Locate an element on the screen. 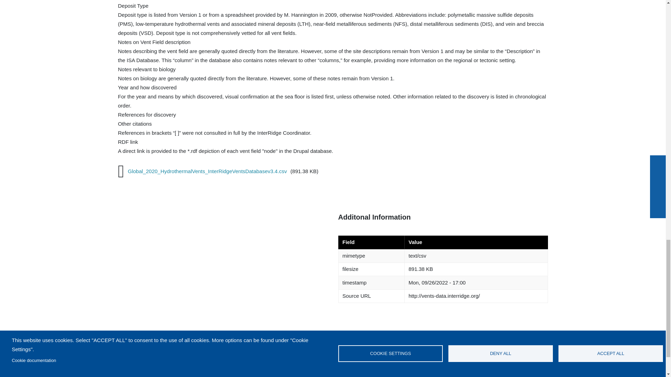 The width and height of the screenshot is (671, 377). Pacific Regional Environment Programme is located at coordinates (273, 373).